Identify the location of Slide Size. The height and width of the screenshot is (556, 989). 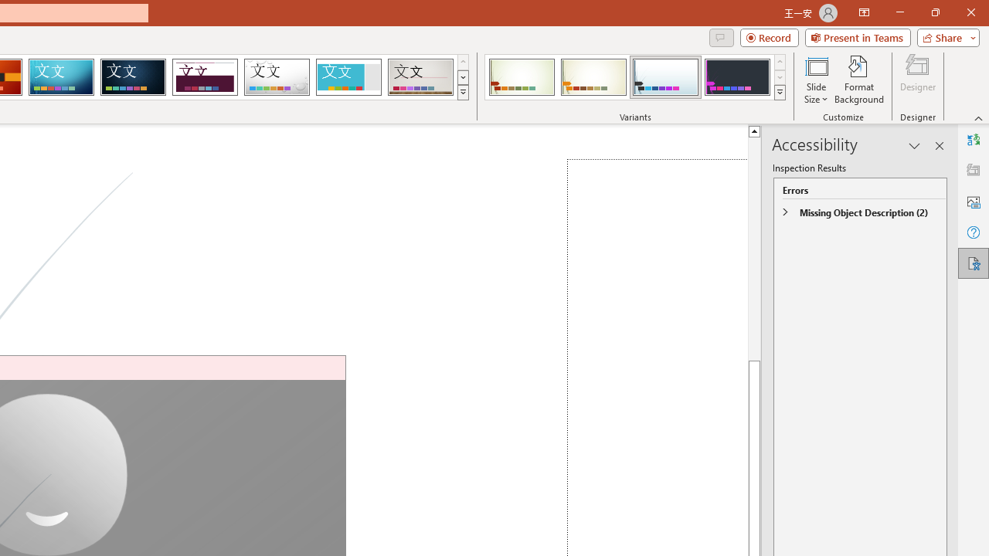
(816, 79).